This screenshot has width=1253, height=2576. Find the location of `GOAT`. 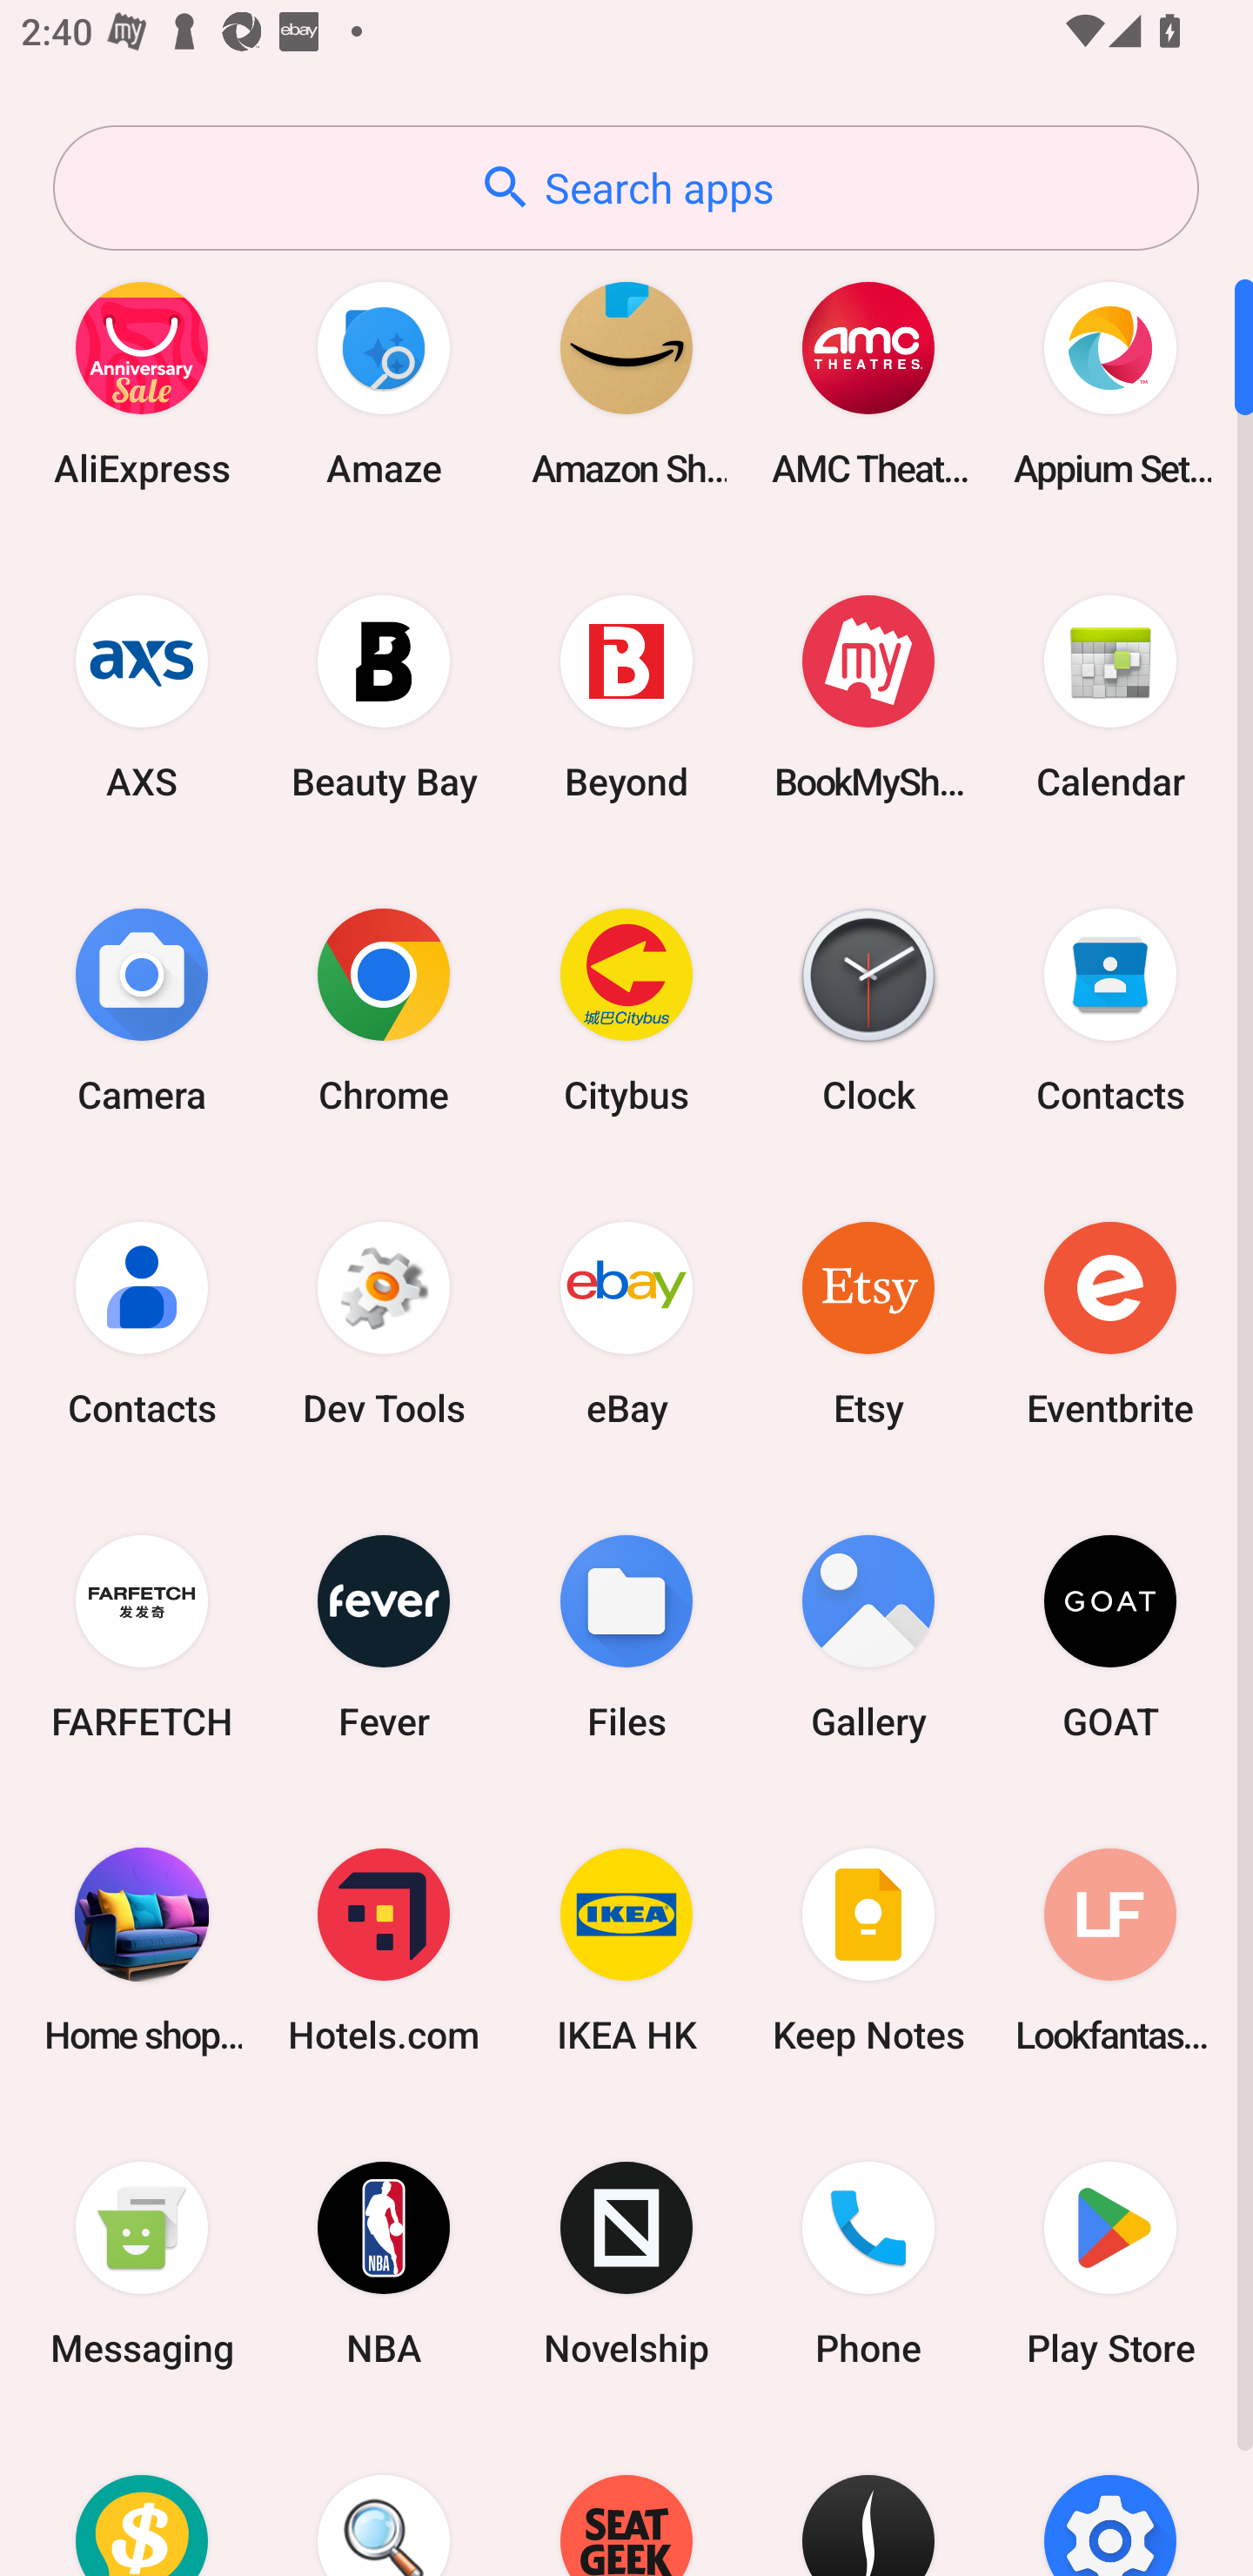

GOAT is located at coordinates (1110, 1636).